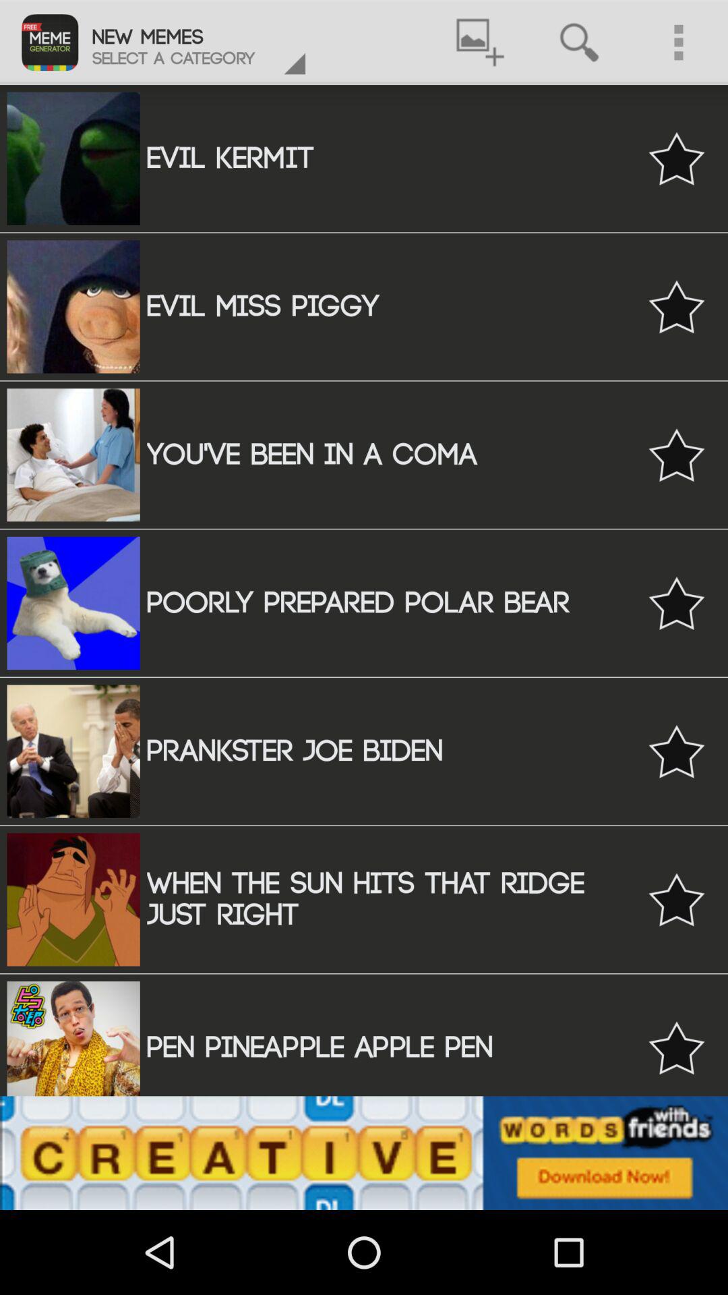  Describe the element at coordinates (677, 455) in the screenshot. I see `star icon` at that location.